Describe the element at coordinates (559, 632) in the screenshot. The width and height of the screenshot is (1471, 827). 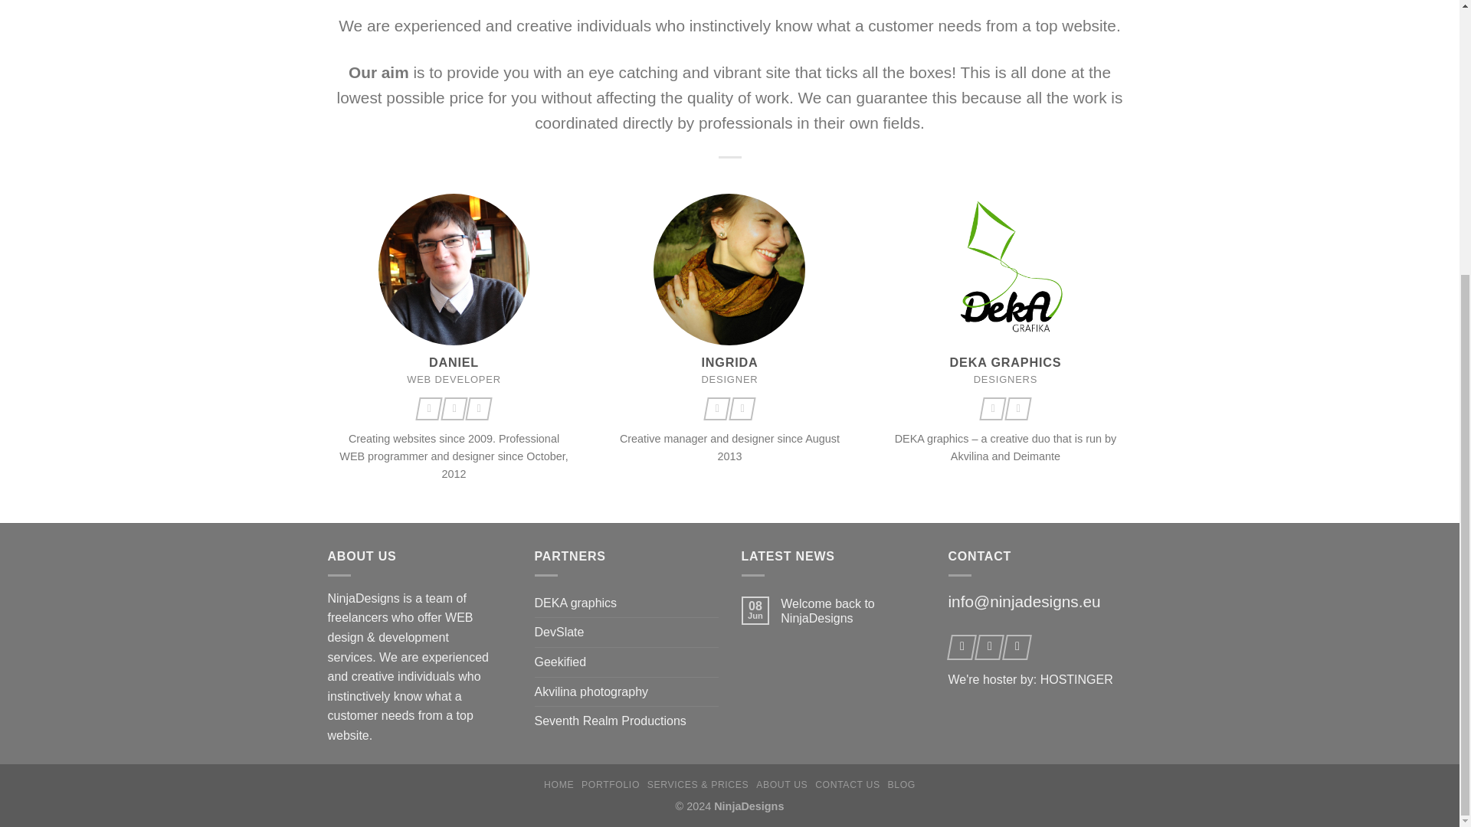
I see `DevSlate` at that location.